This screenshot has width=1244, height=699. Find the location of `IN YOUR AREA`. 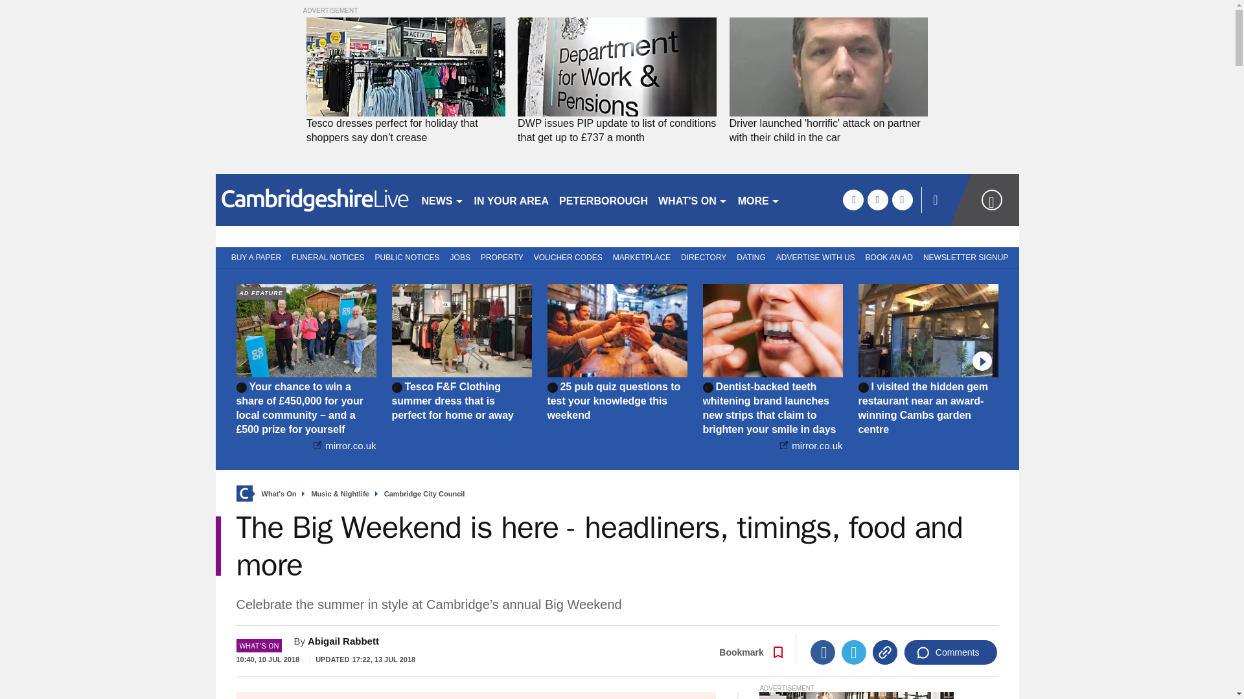

IN YOUR AREA is located at coordinates (512, 199).